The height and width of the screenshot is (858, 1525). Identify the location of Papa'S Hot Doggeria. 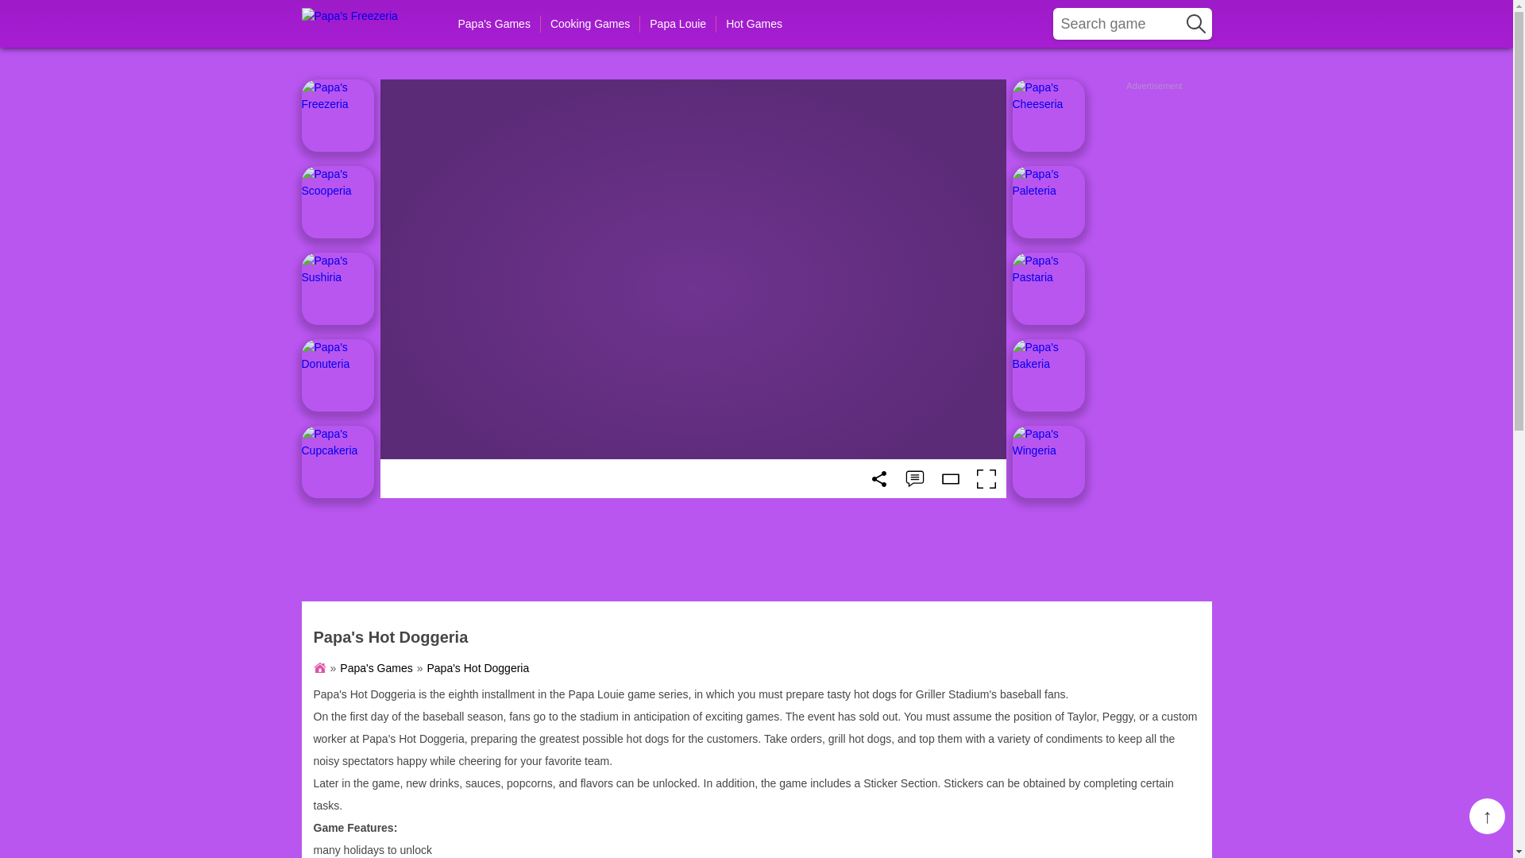
(471, 667).